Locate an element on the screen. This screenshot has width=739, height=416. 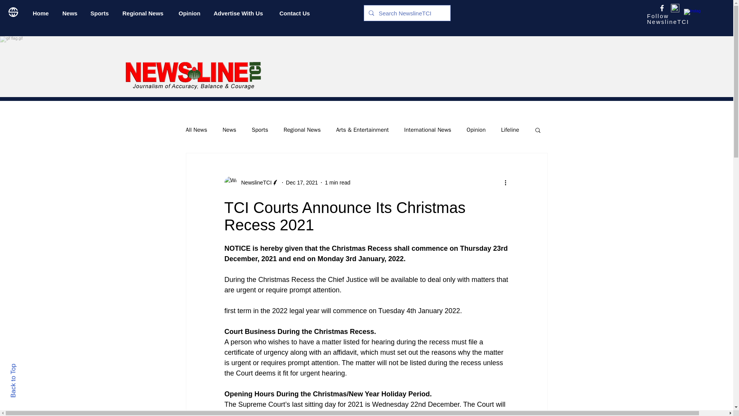
Opinion is located at coordinates (190, 13).